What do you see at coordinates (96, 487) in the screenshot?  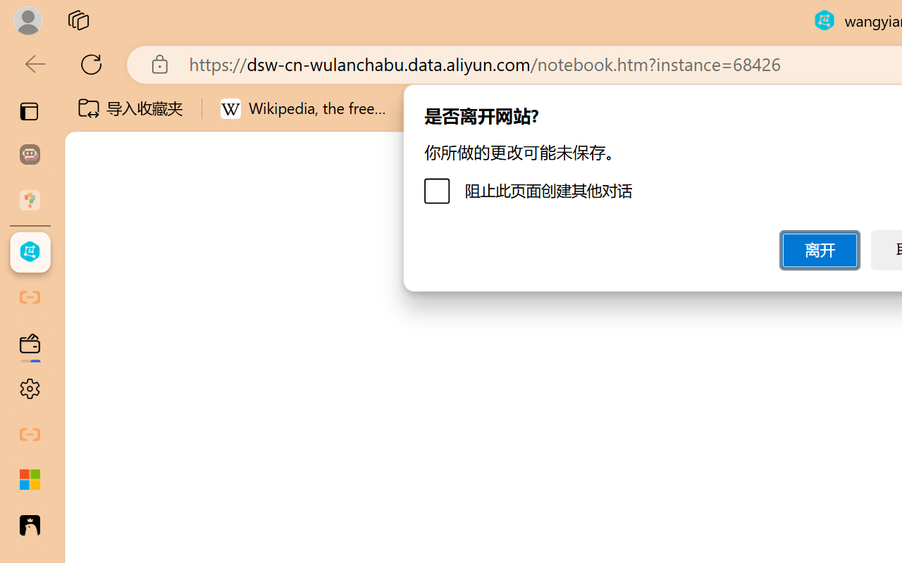 I see `Run and Debug (Ctrl+Shift+D)` at bounding box center [96, 487].